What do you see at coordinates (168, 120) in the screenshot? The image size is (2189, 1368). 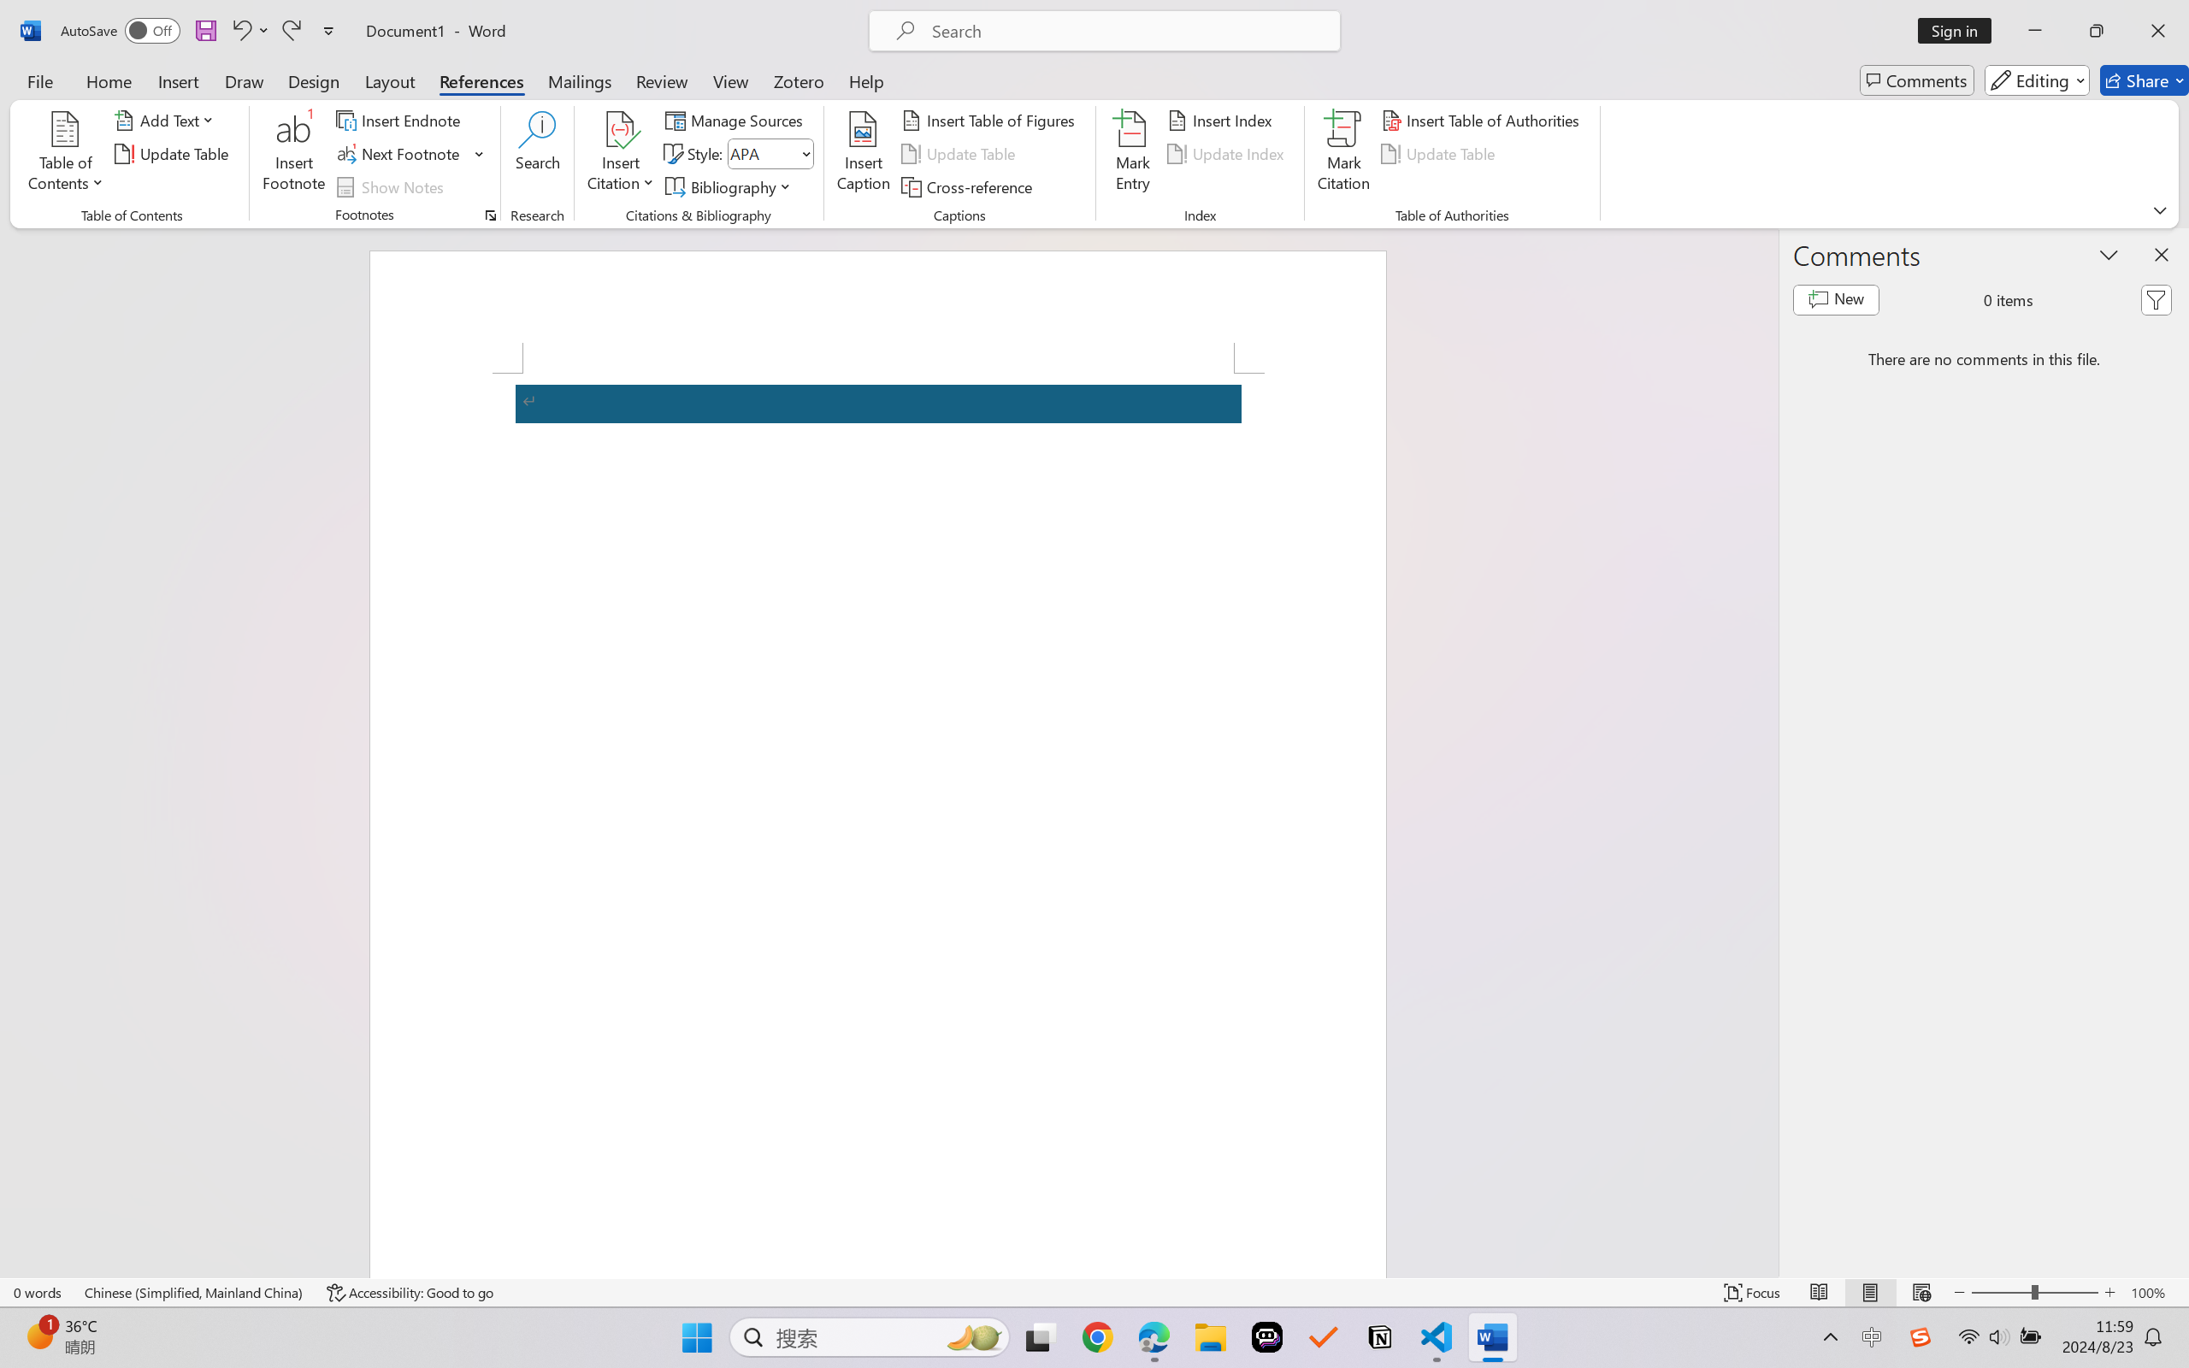 I see `Add Text` at bounding box center [168, 120].